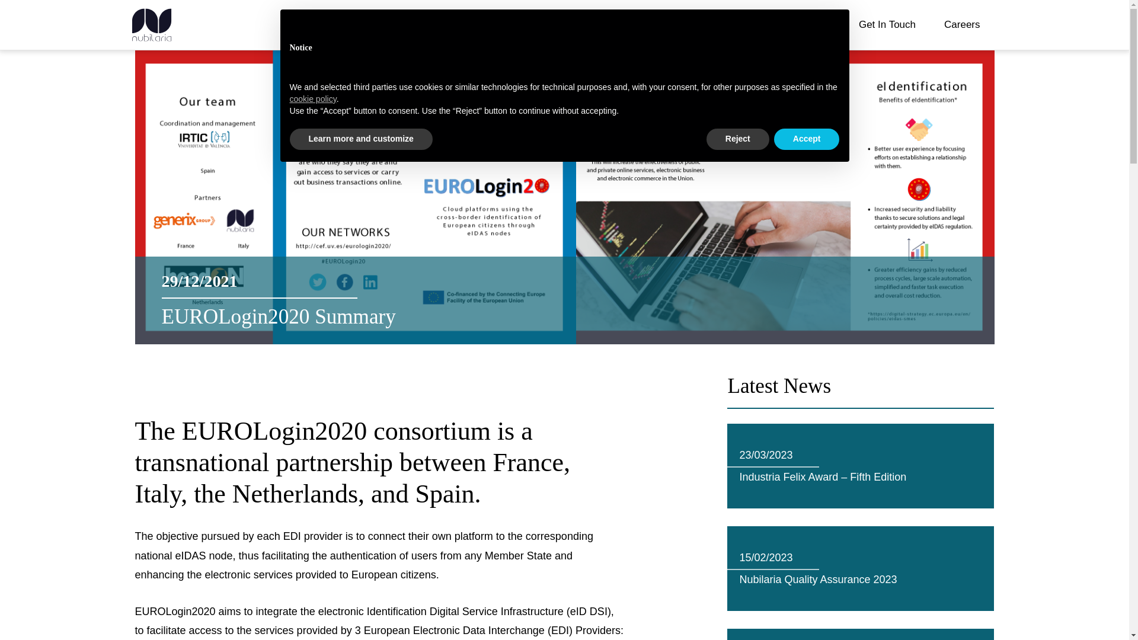  What do you see at coordinates (691, 25) in the screenshot?
I see `Who we are` at bounding box center [691, 25].